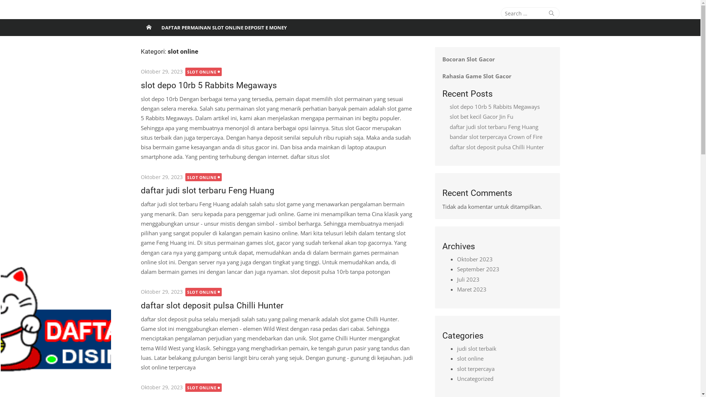 The image size is (706, 397). Describe the element at coordinates (471, 289) in the screenshot. I see `Maret 2023` at that location.